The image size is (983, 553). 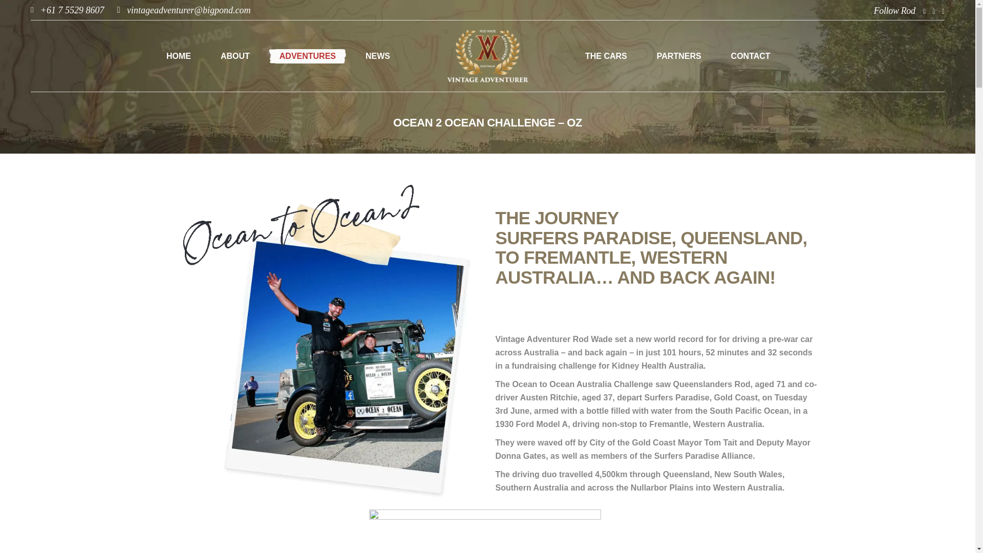 What do you see at coordinates (234, 56) in the screenshot?
I see `ABOUT` at bounding box center [234, 56].